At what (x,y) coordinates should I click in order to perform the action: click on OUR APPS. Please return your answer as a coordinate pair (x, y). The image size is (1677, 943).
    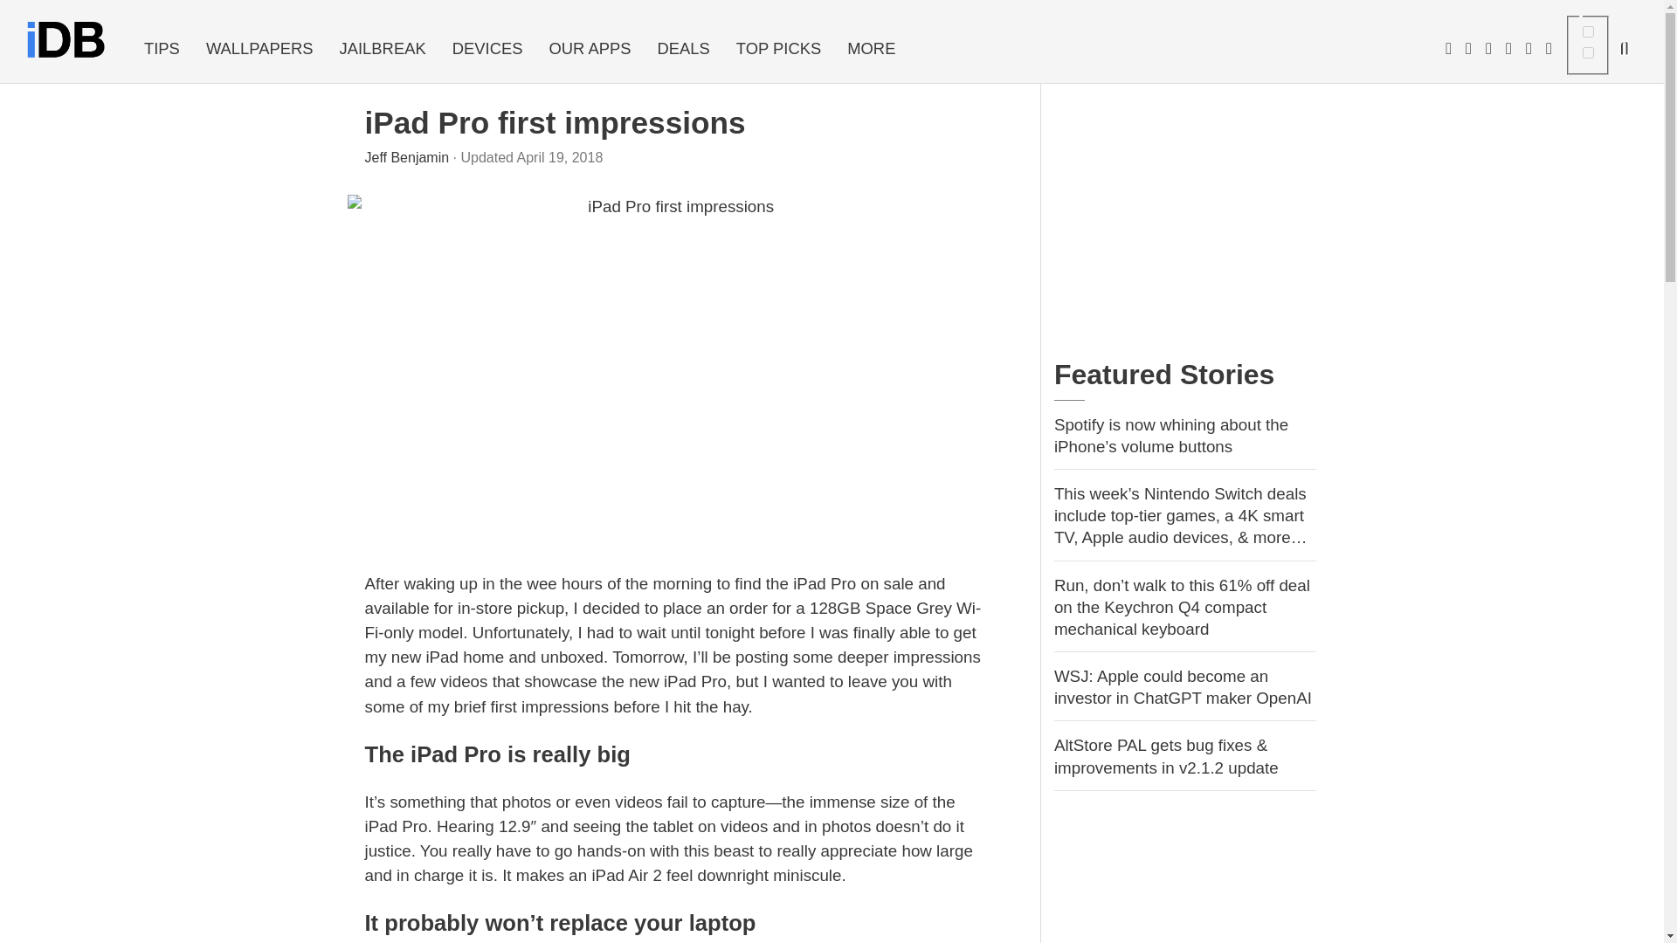
    Looking at the image, I should click on (589, 49).